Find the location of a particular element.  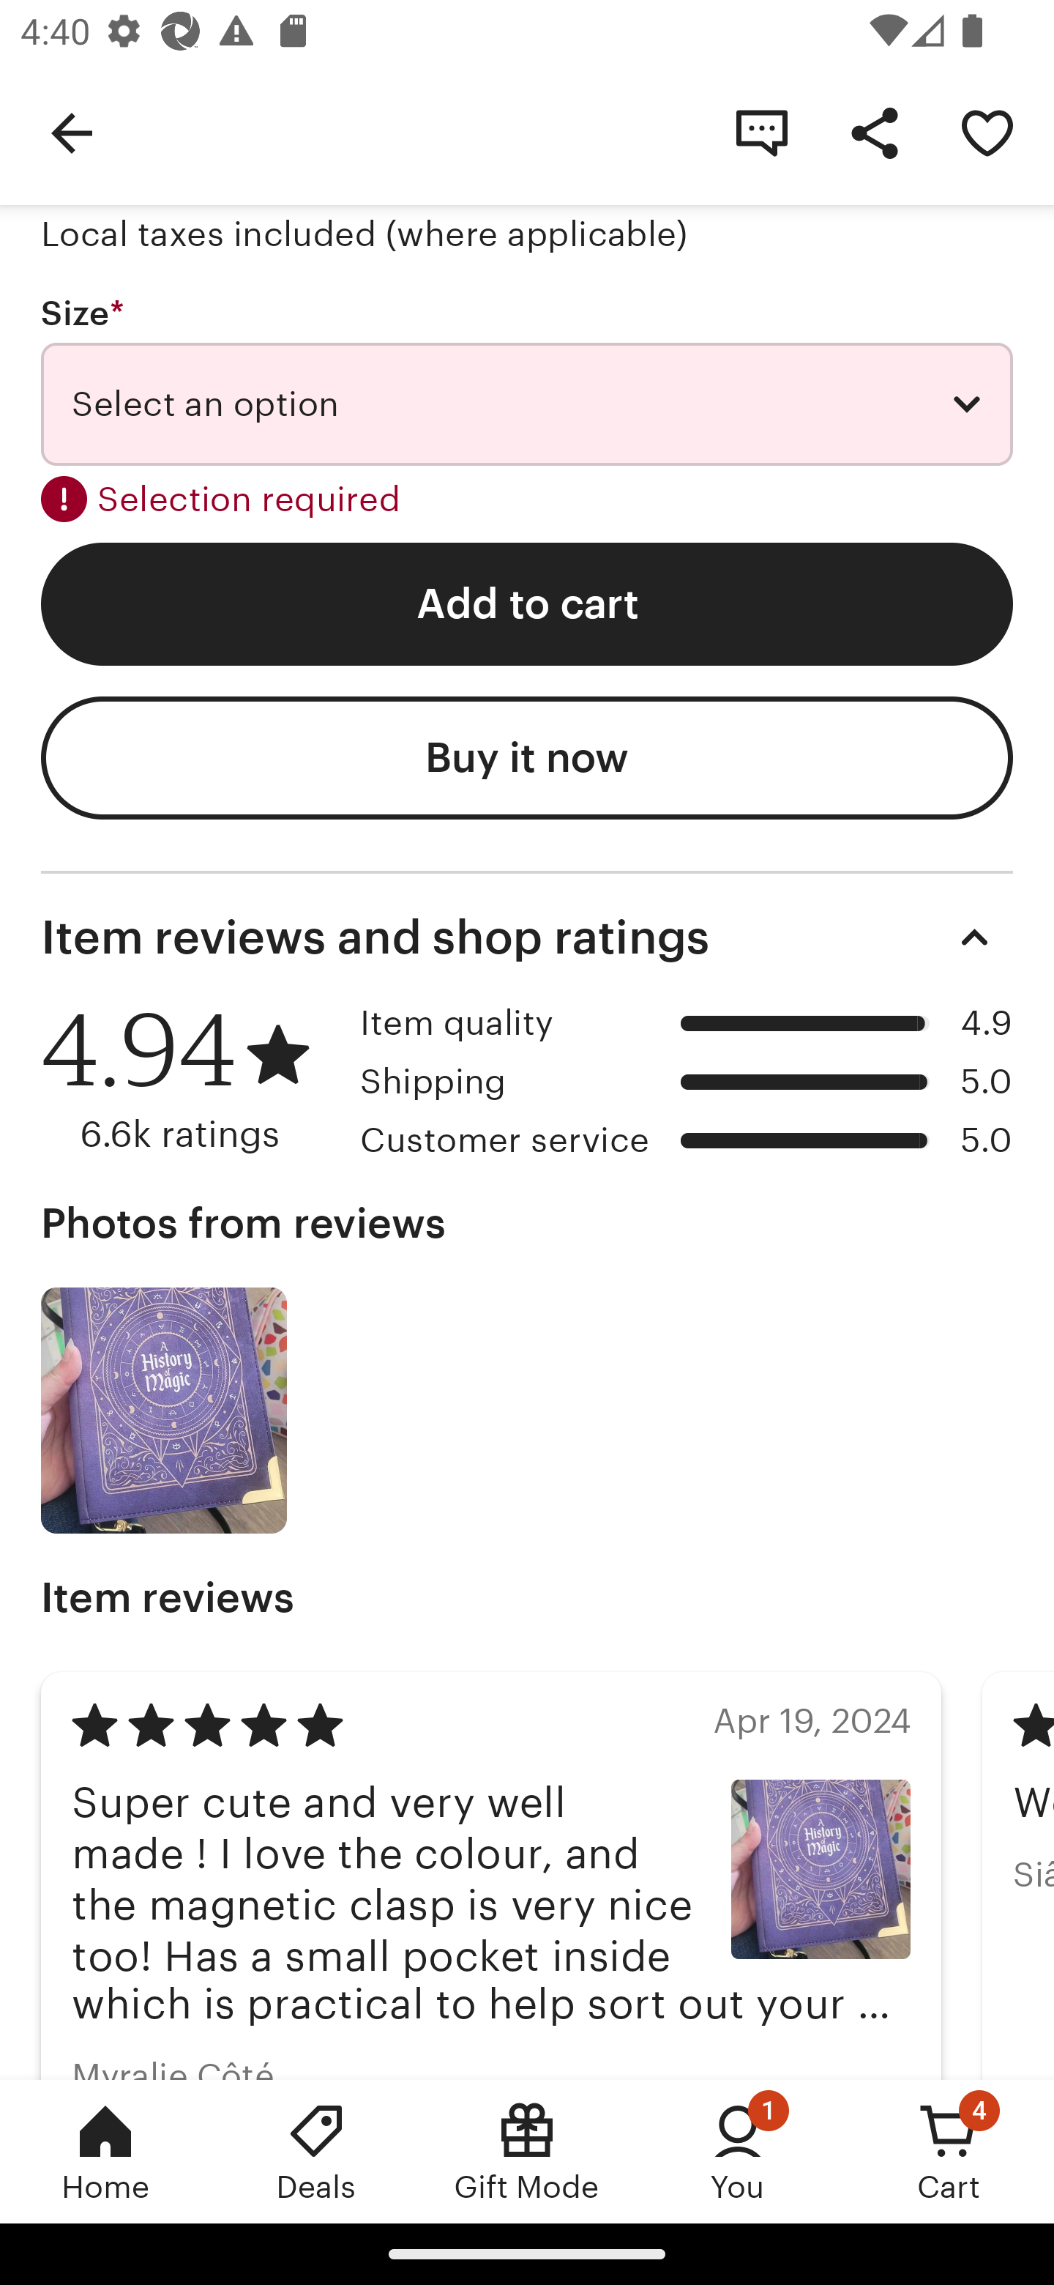

Gift Mode is located at coordinates (527, 2151).